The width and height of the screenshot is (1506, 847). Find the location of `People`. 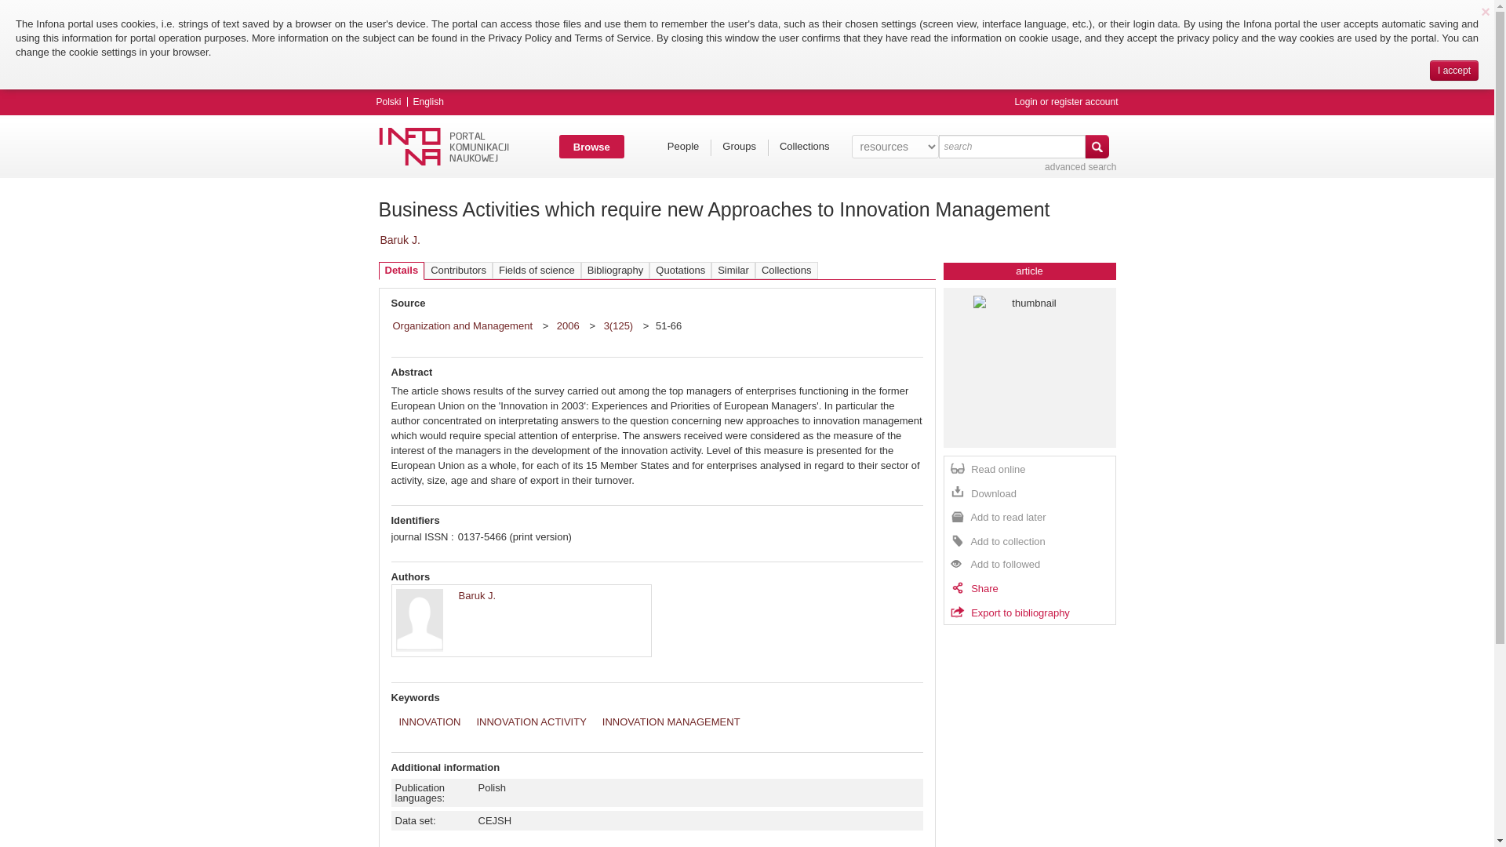

People is located at coordinates (682, 146).